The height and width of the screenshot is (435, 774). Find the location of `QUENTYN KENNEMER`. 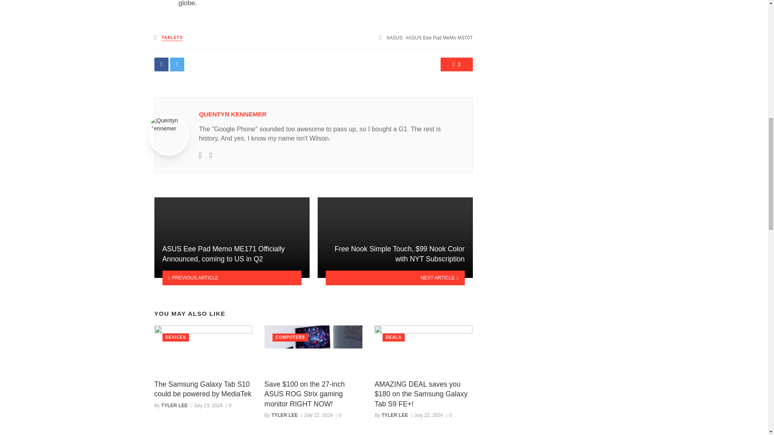

QUENTYN KENNEMER is located at coordinates (233, 114).